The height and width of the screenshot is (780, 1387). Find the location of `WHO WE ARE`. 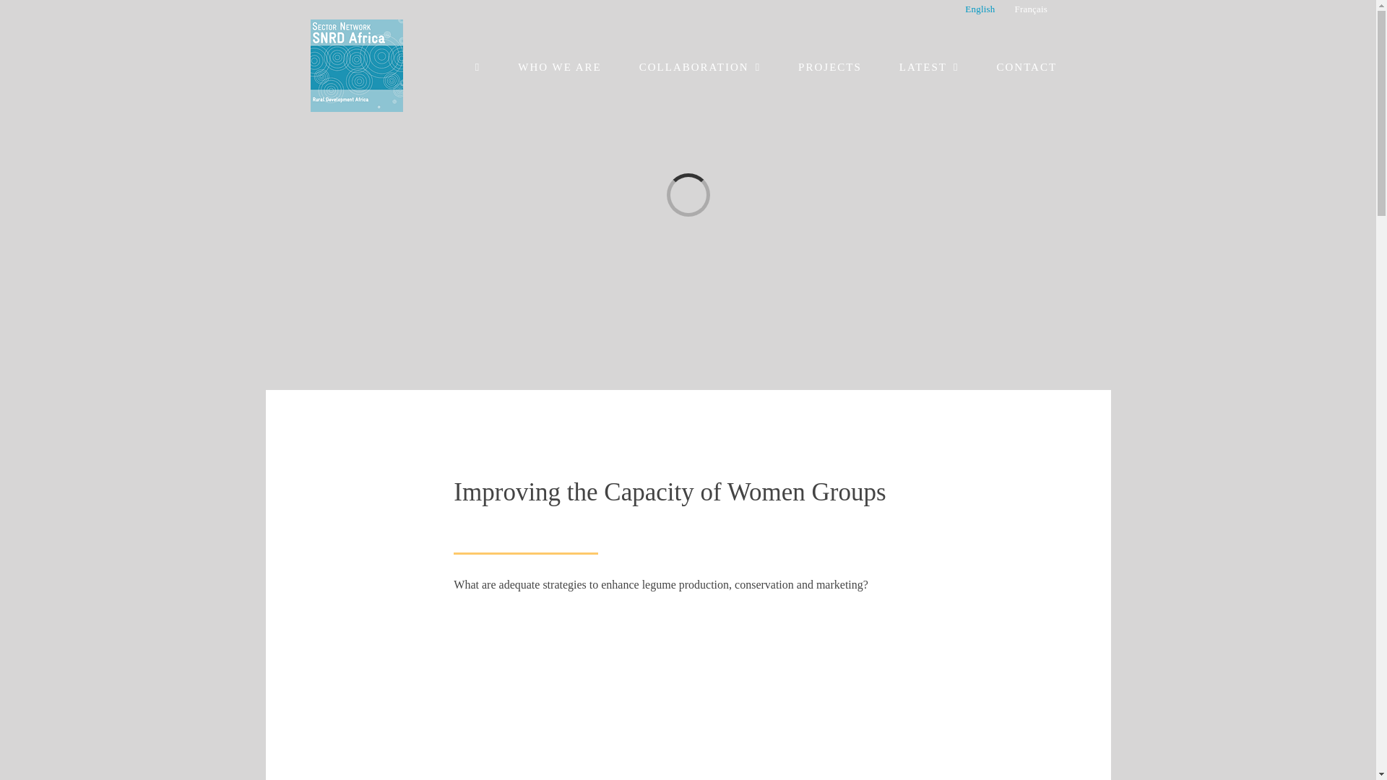

WHO WE ARE is located at coordinates (559, 66).